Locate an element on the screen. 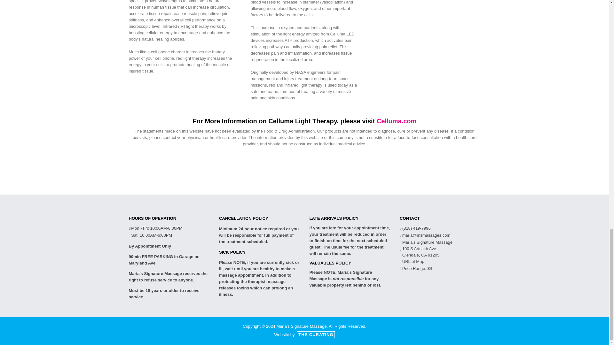  Celluma.com is located at coordinates (397, 121).